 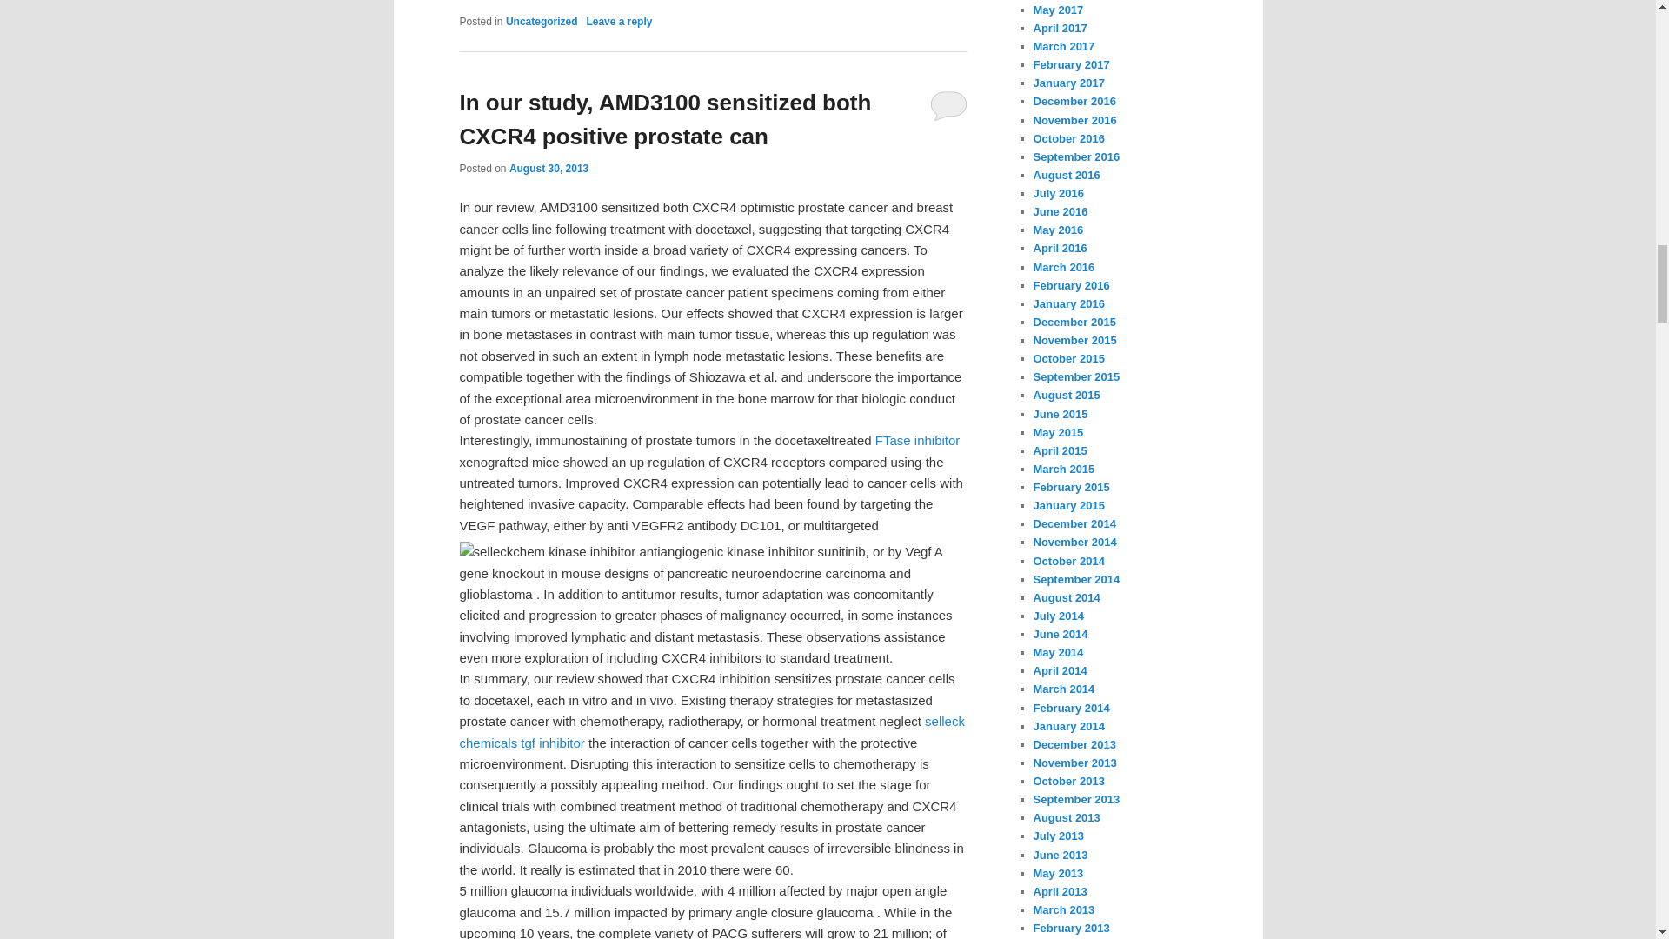 I want to click on August 30, 2013, so click(x=549, y=168).